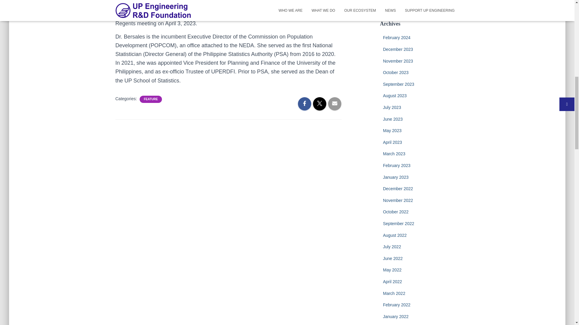 The width and height of the screenshot is (579, 325). Describe the element at coordinates (398, 49) in the screenshot. I see `December 2023` at that location.